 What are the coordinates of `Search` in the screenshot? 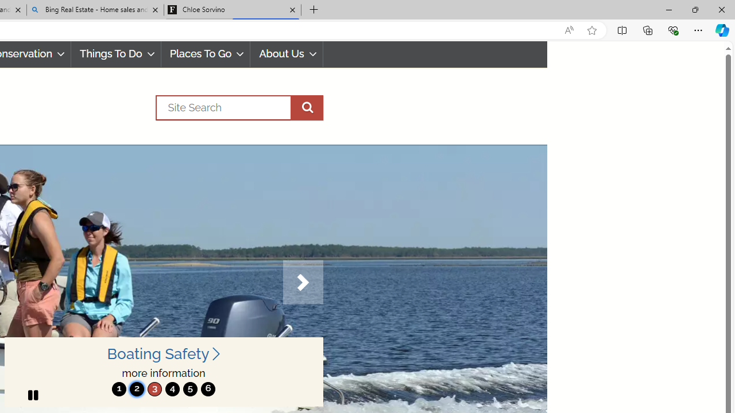 It's located at (239, 107).